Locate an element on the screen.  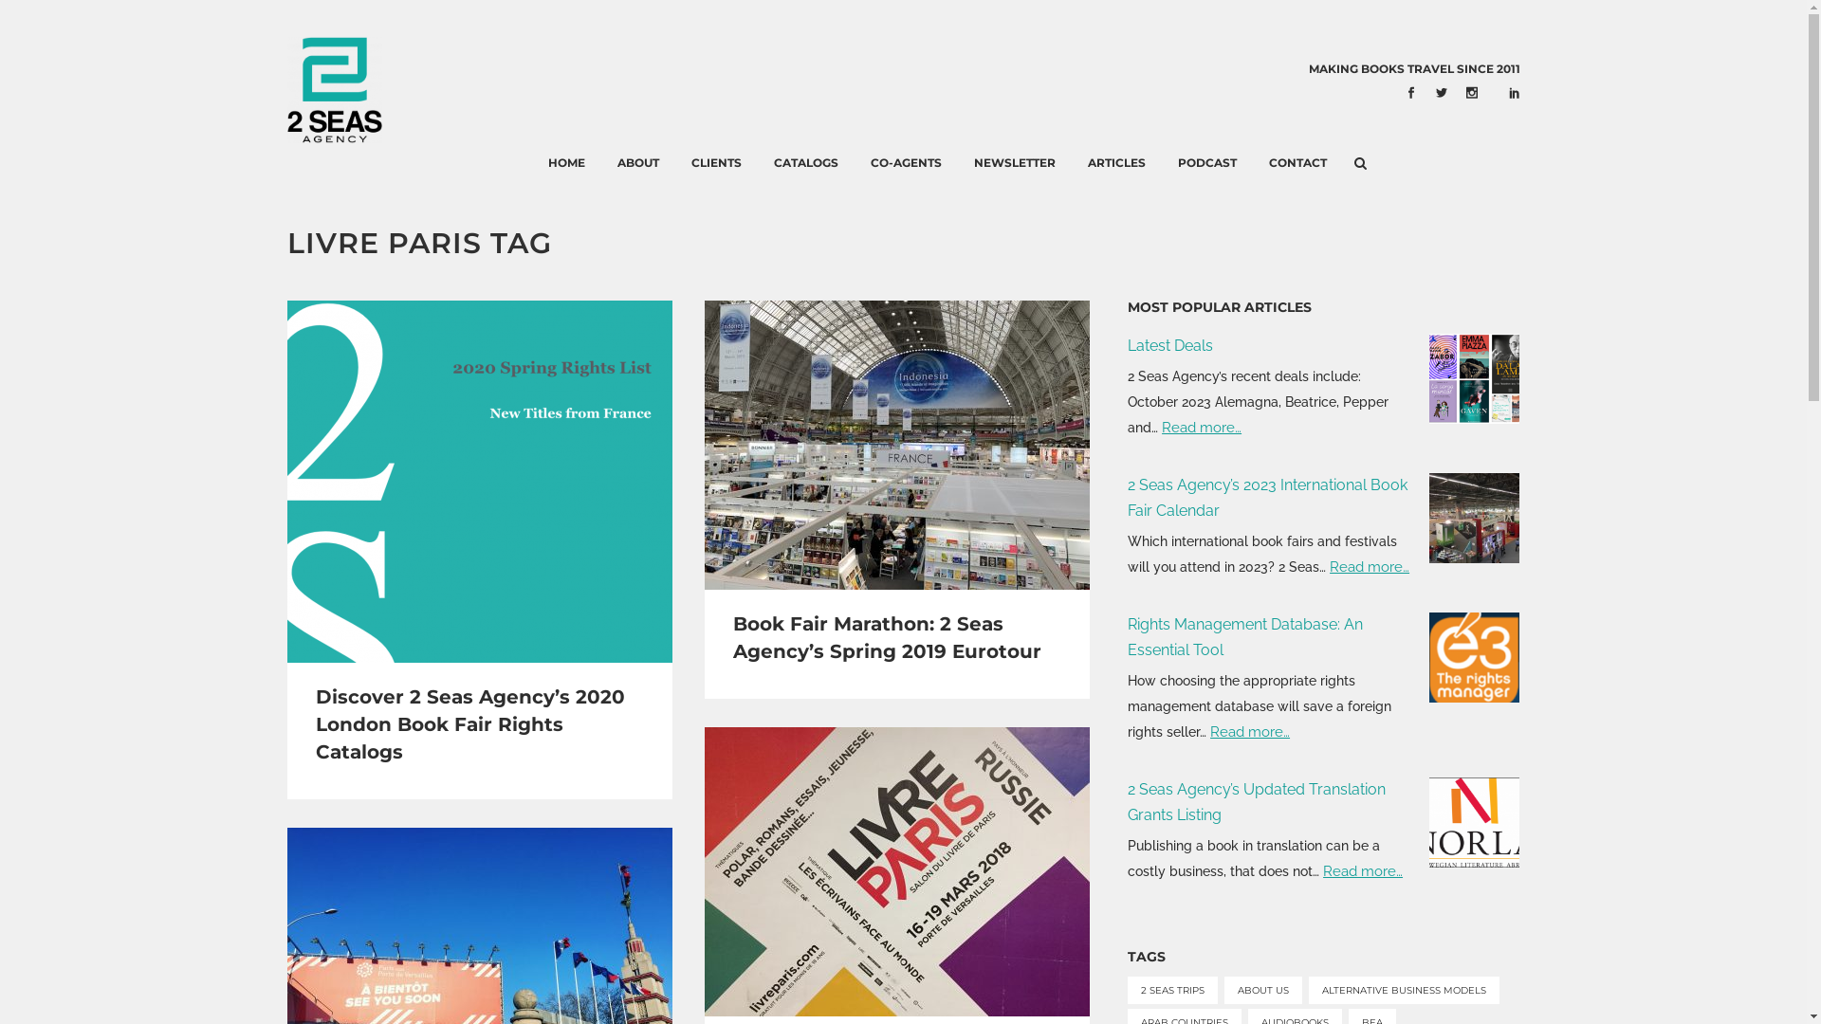
ARTICLES is located at coordinates (1117, 163).